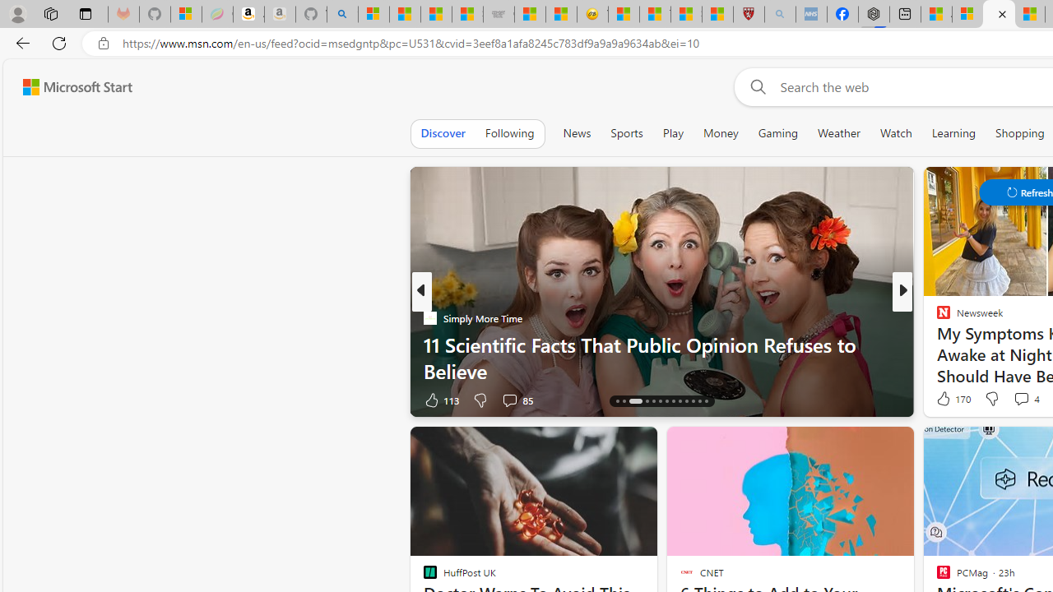 The height and width of the screenshot is (592, 1053). I want to click on 404 Like, so click(948, 400).